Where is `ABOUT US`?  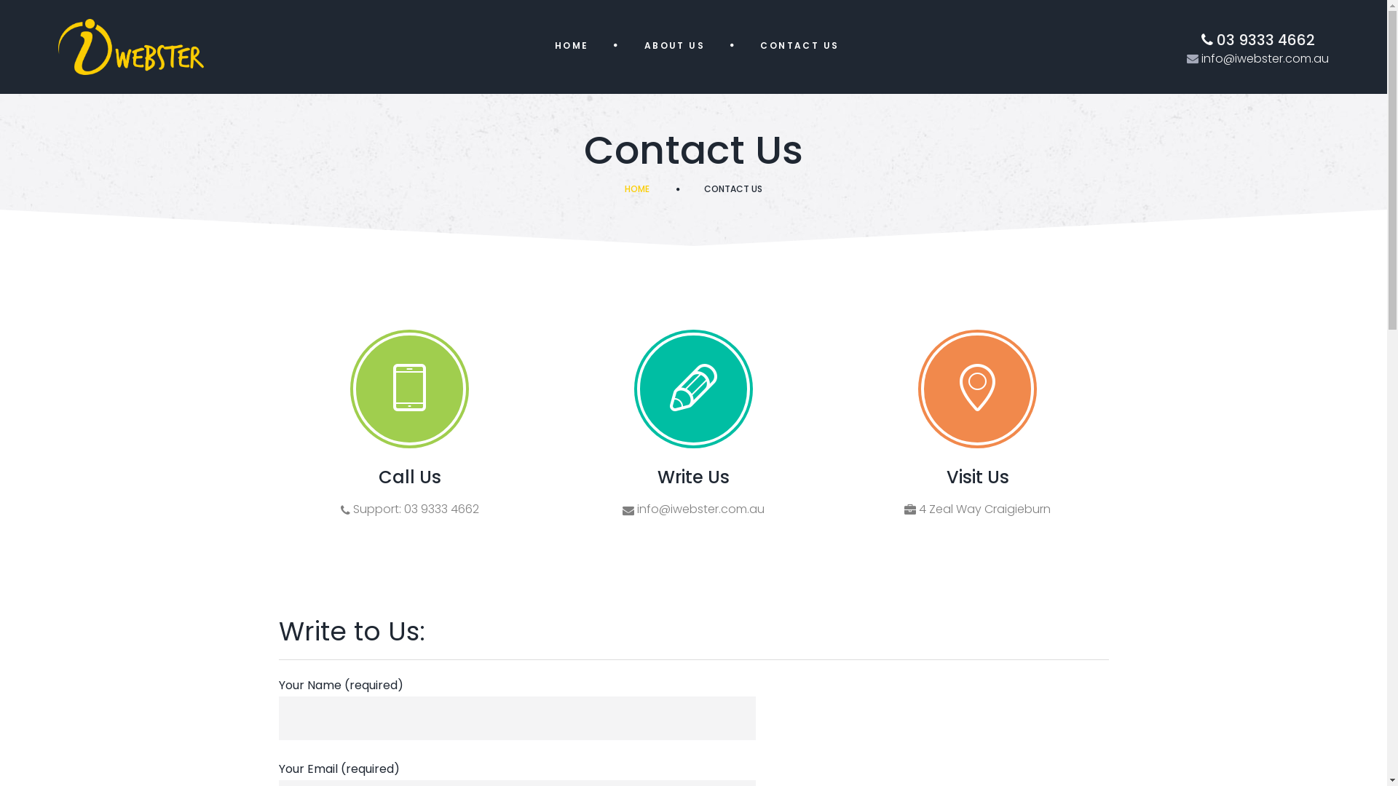
ABOUT US is located at coordinates (677, 47).